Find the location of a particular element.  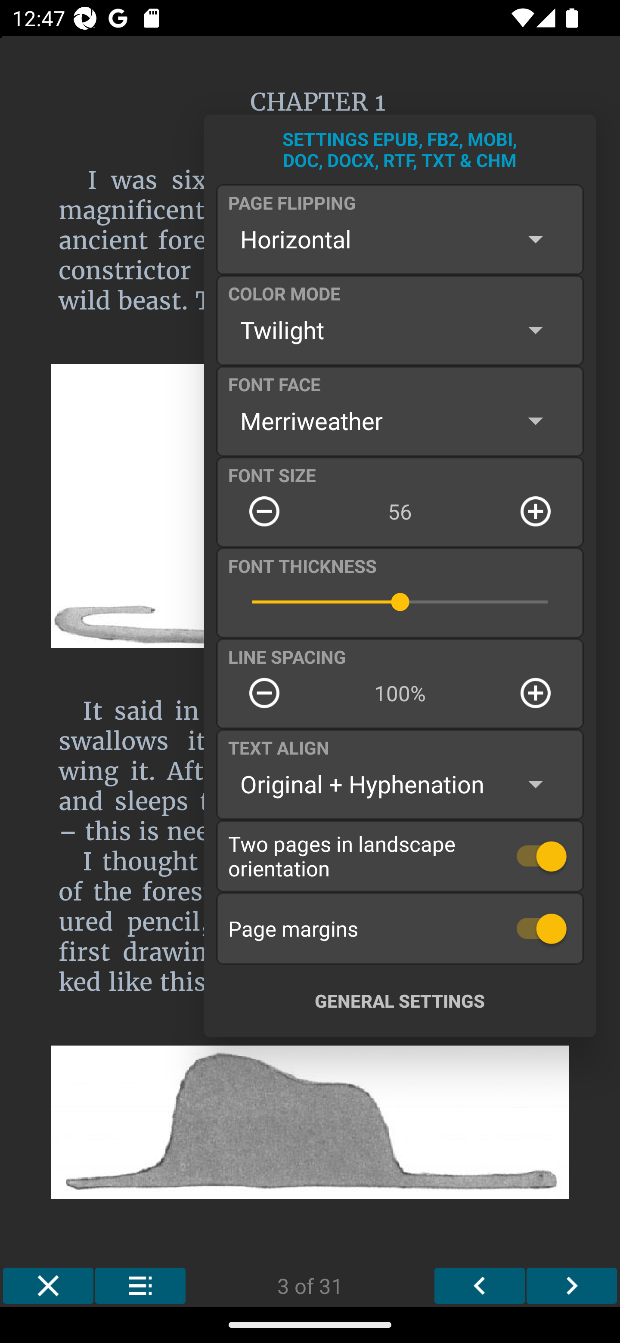

Horizontal is located at coordinates (400, 239).